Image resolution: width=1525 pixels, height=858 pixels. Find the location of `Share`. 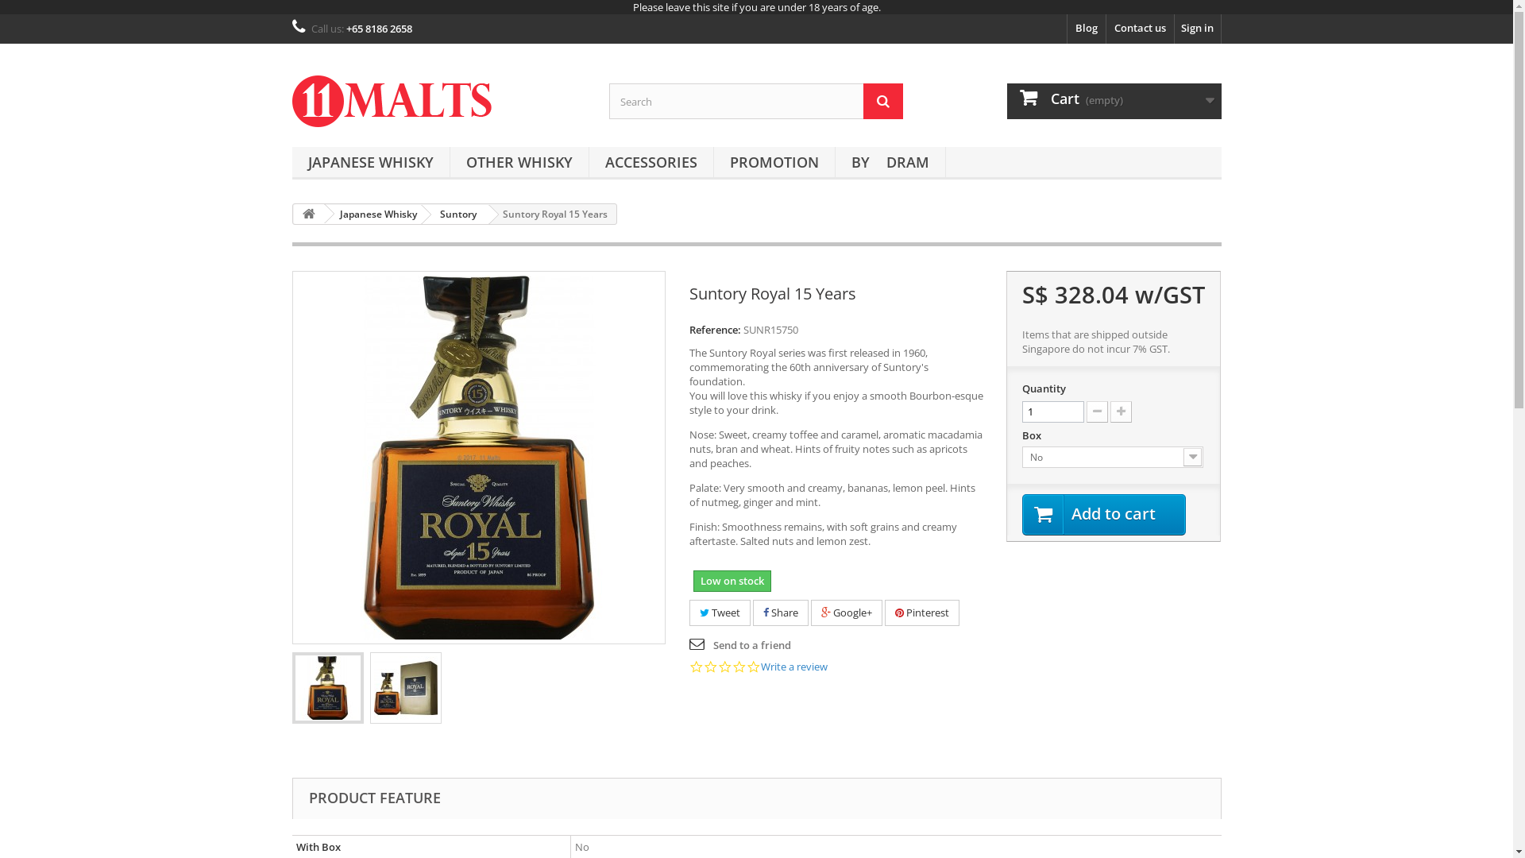

Share is located at coordinates (780, 613).